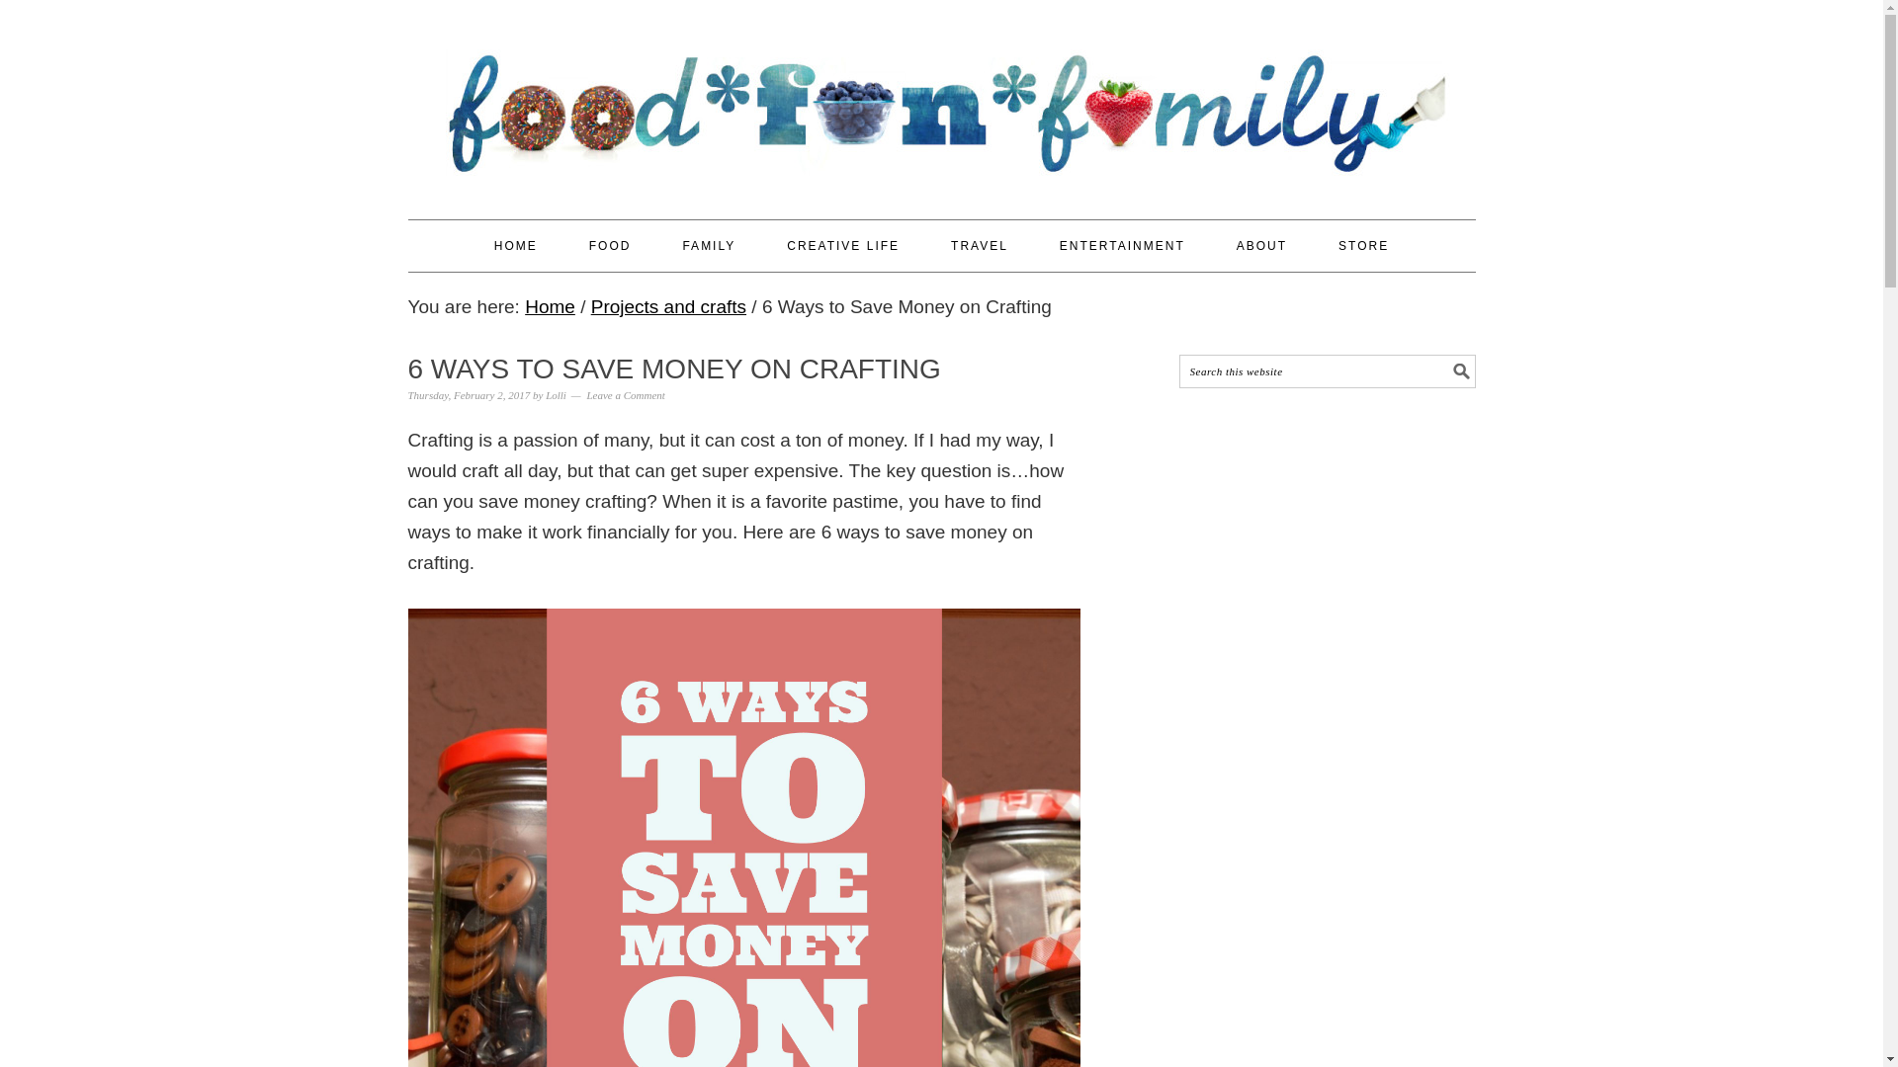 The height and width of the screenshot is (1067, 1898). Describe the element at coordinates (515, 245) in the screenshot. I see `HOME` at that location.